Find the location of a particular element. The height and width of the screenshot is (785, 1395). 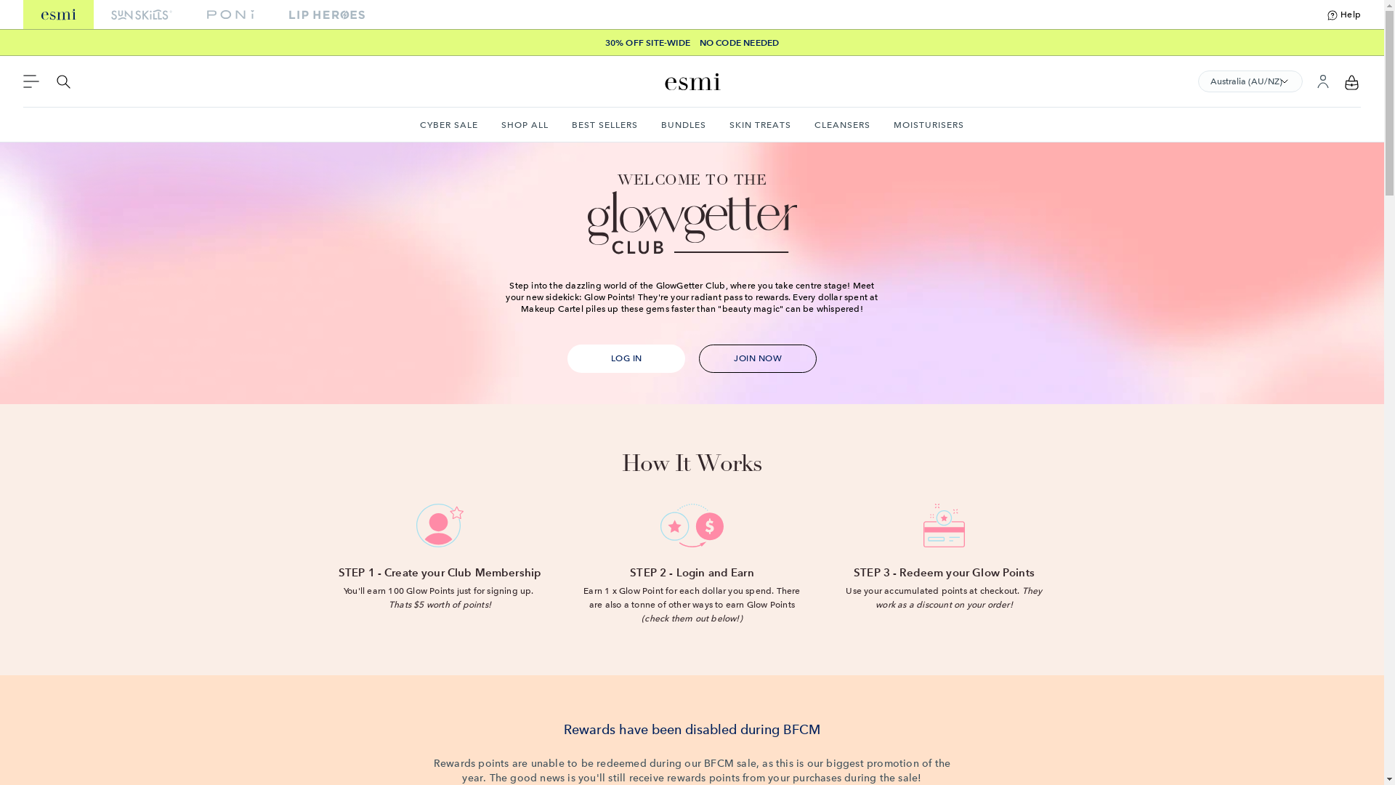

CLEANSERS is located at coordinates (843, 125).